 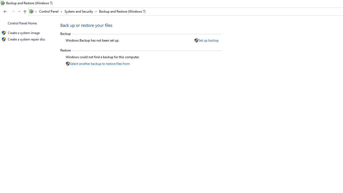 I want to click on Up band toolbar, so click(x=25, y=12).